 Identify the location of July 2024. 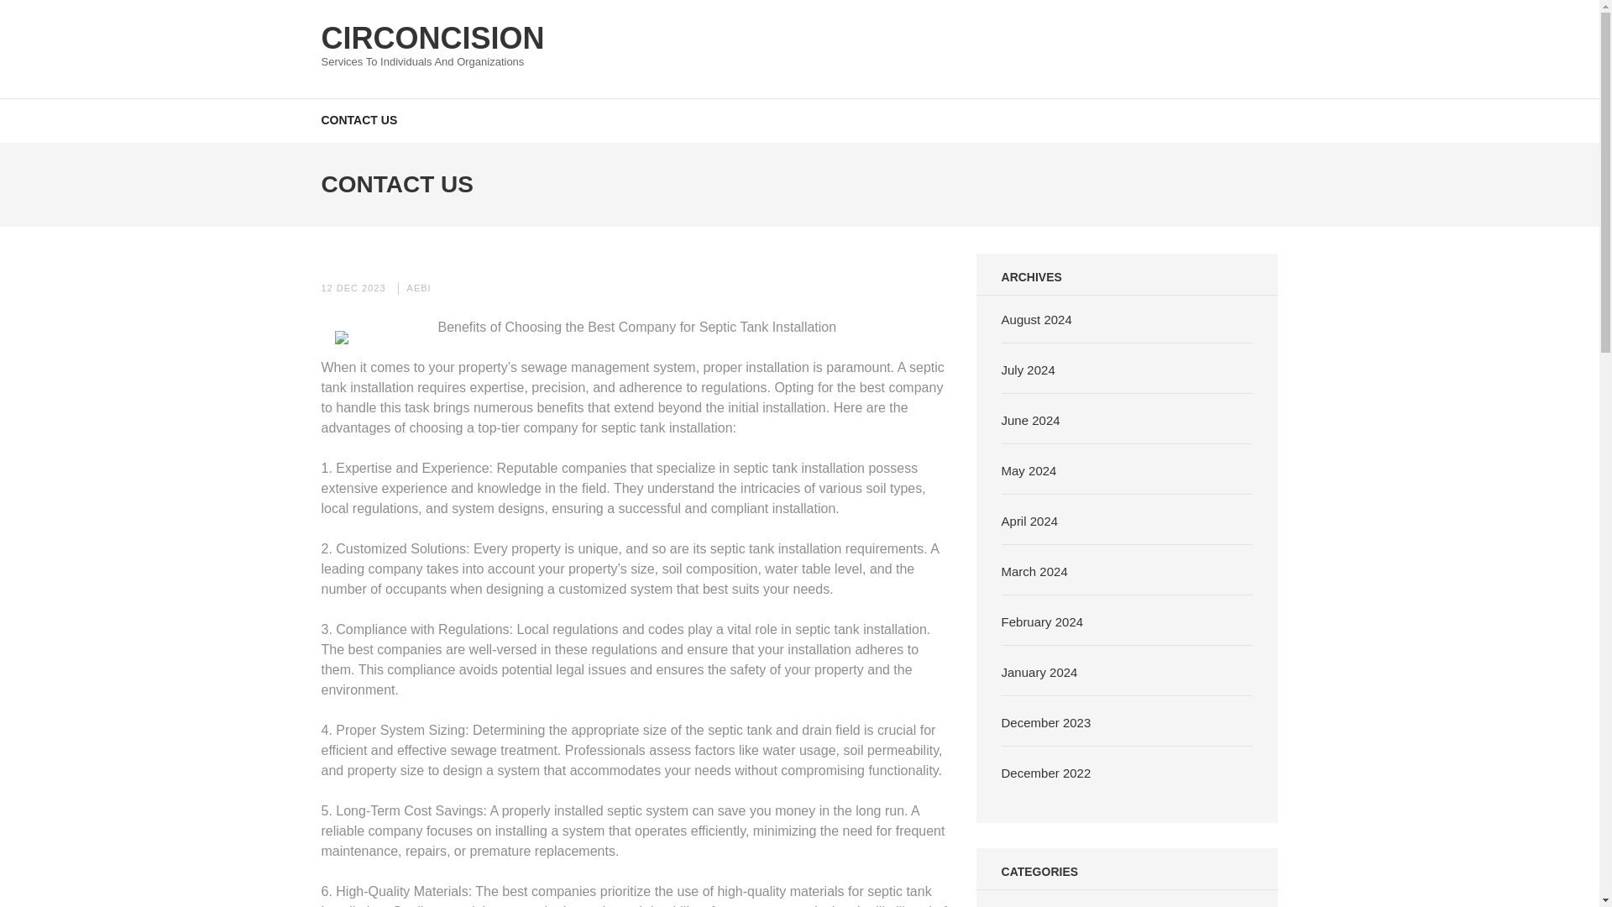
(1028, 370).